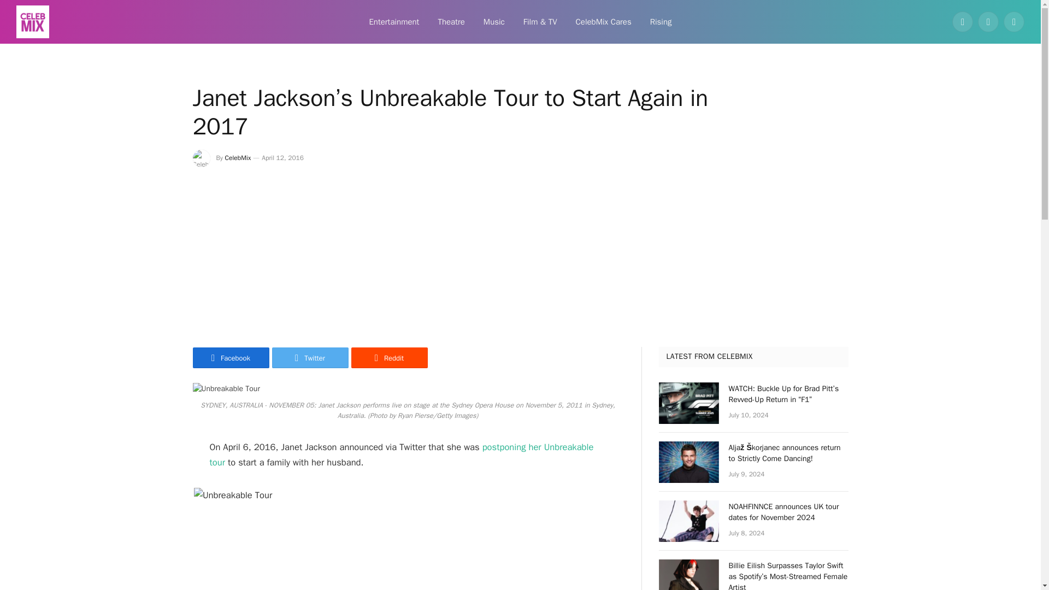  What do you see at coordinates (393, 22) in the screenshot?
I see `Entertainment` at bounding box center [393, 22].